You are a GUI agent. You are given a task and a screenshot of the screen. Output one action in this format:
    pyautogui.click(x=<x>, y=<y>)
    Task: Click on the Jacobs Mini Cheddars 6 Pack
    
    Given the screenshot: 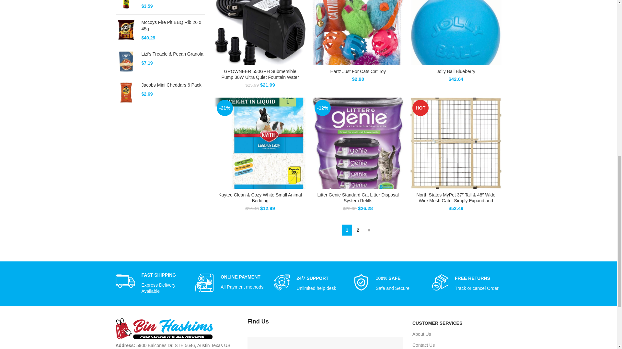 What is the action you would take?
    pyautogui.click(x=173, y=85)
    